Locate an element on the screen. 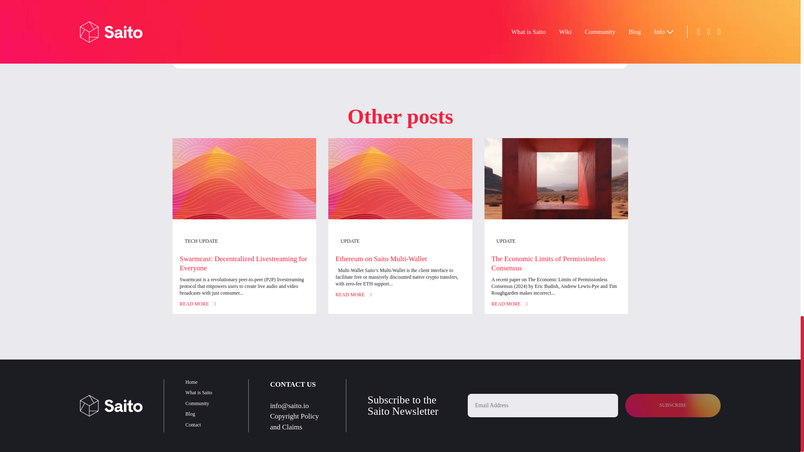 The height and width of the screenshot is (452, 804). Telegram is located at coordinates (422, 189).